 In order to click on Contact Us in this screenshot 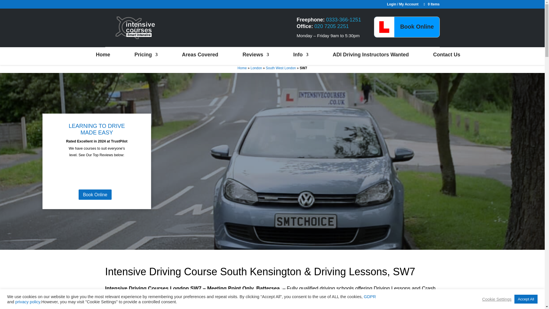, I will do `click(447, 55)`.